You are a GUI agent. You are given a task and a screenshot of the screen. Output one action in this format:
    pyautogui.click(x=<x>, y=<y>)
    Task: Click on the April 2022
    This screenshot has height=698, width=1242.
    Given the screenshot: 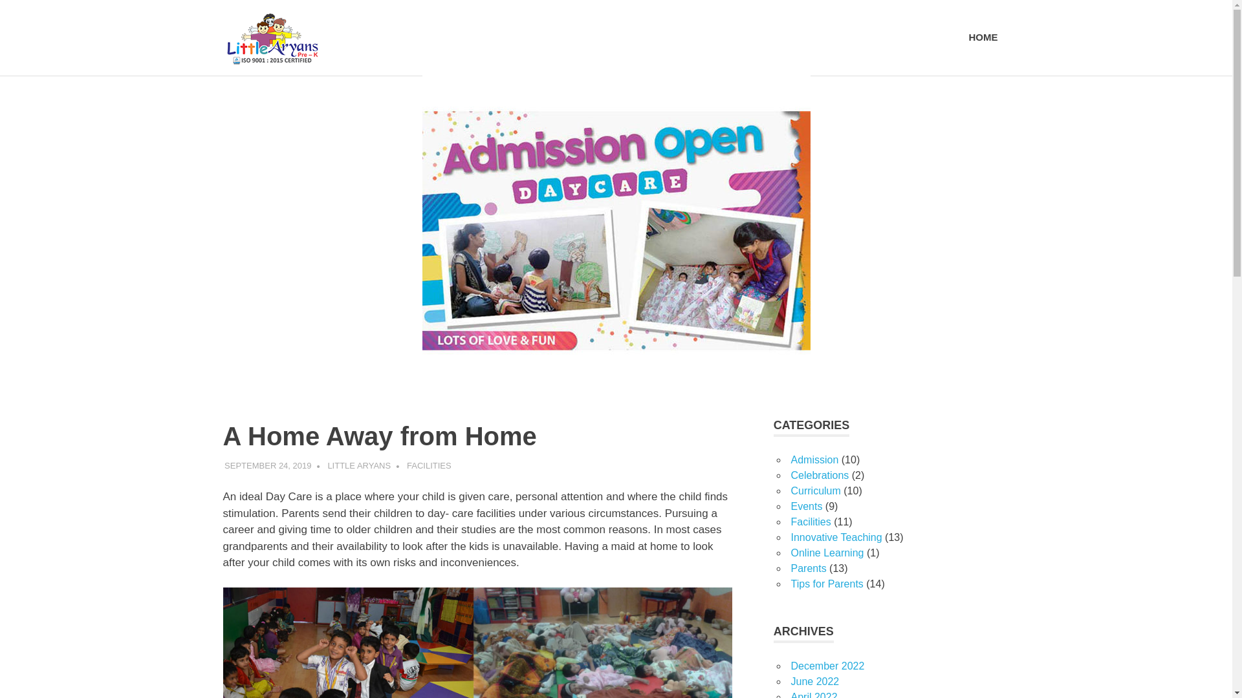 What is the action you would take?
    pyautogui.click(x=814, y=695)
    